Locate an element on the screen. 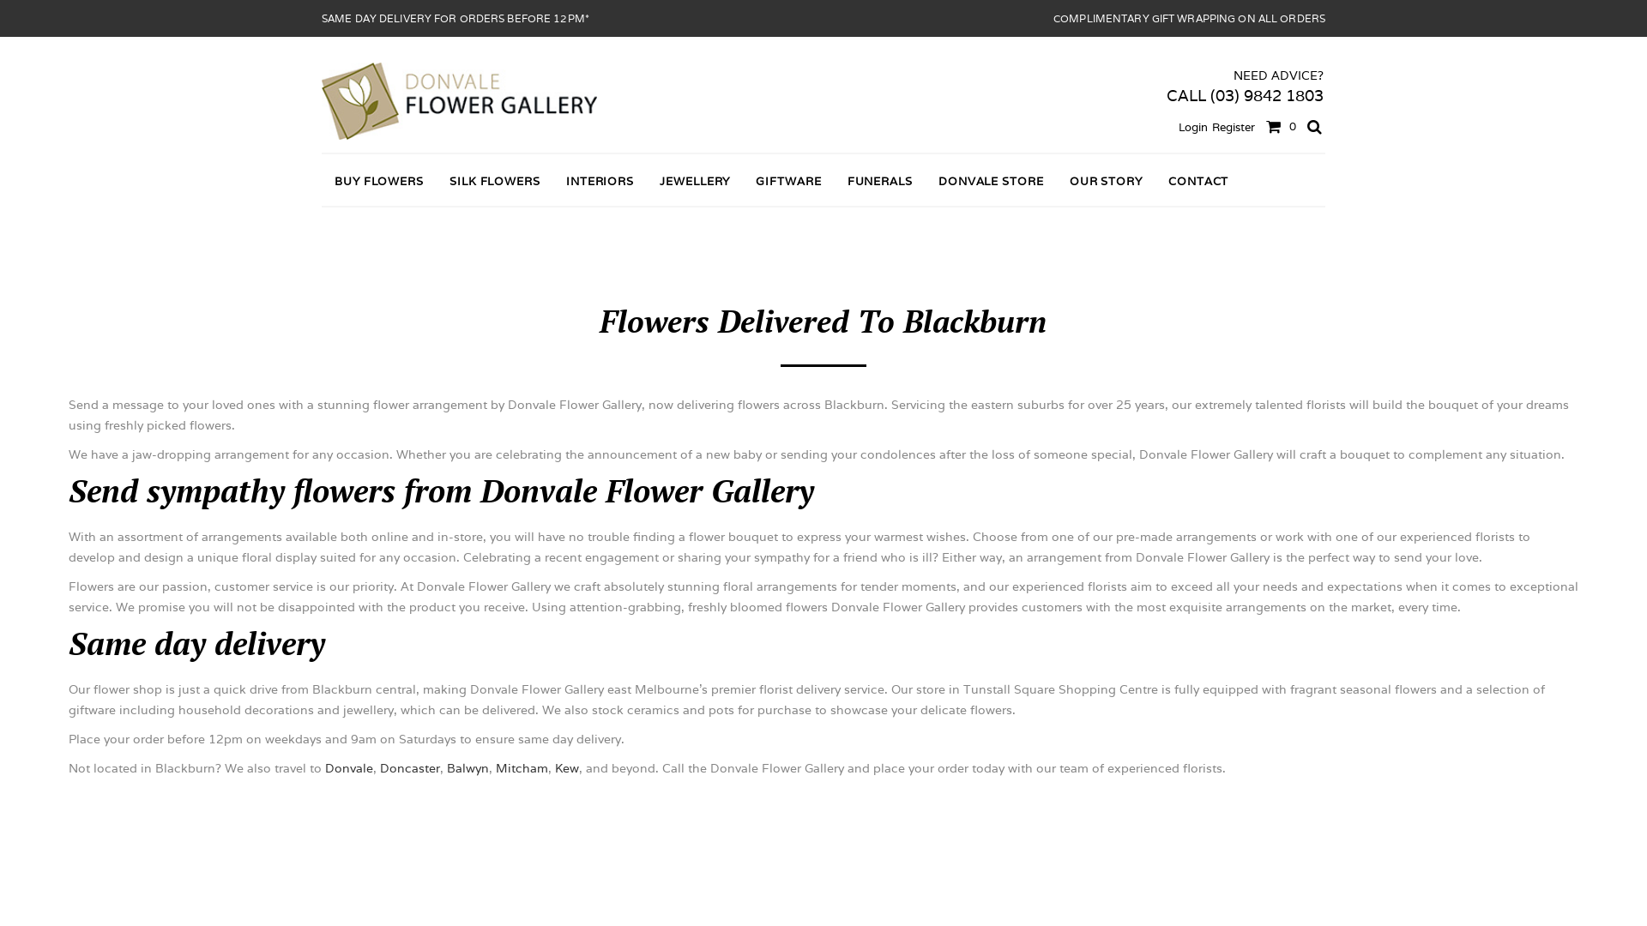 The image size is (1647, 926). Donvale is located at coordinates (349, 768).